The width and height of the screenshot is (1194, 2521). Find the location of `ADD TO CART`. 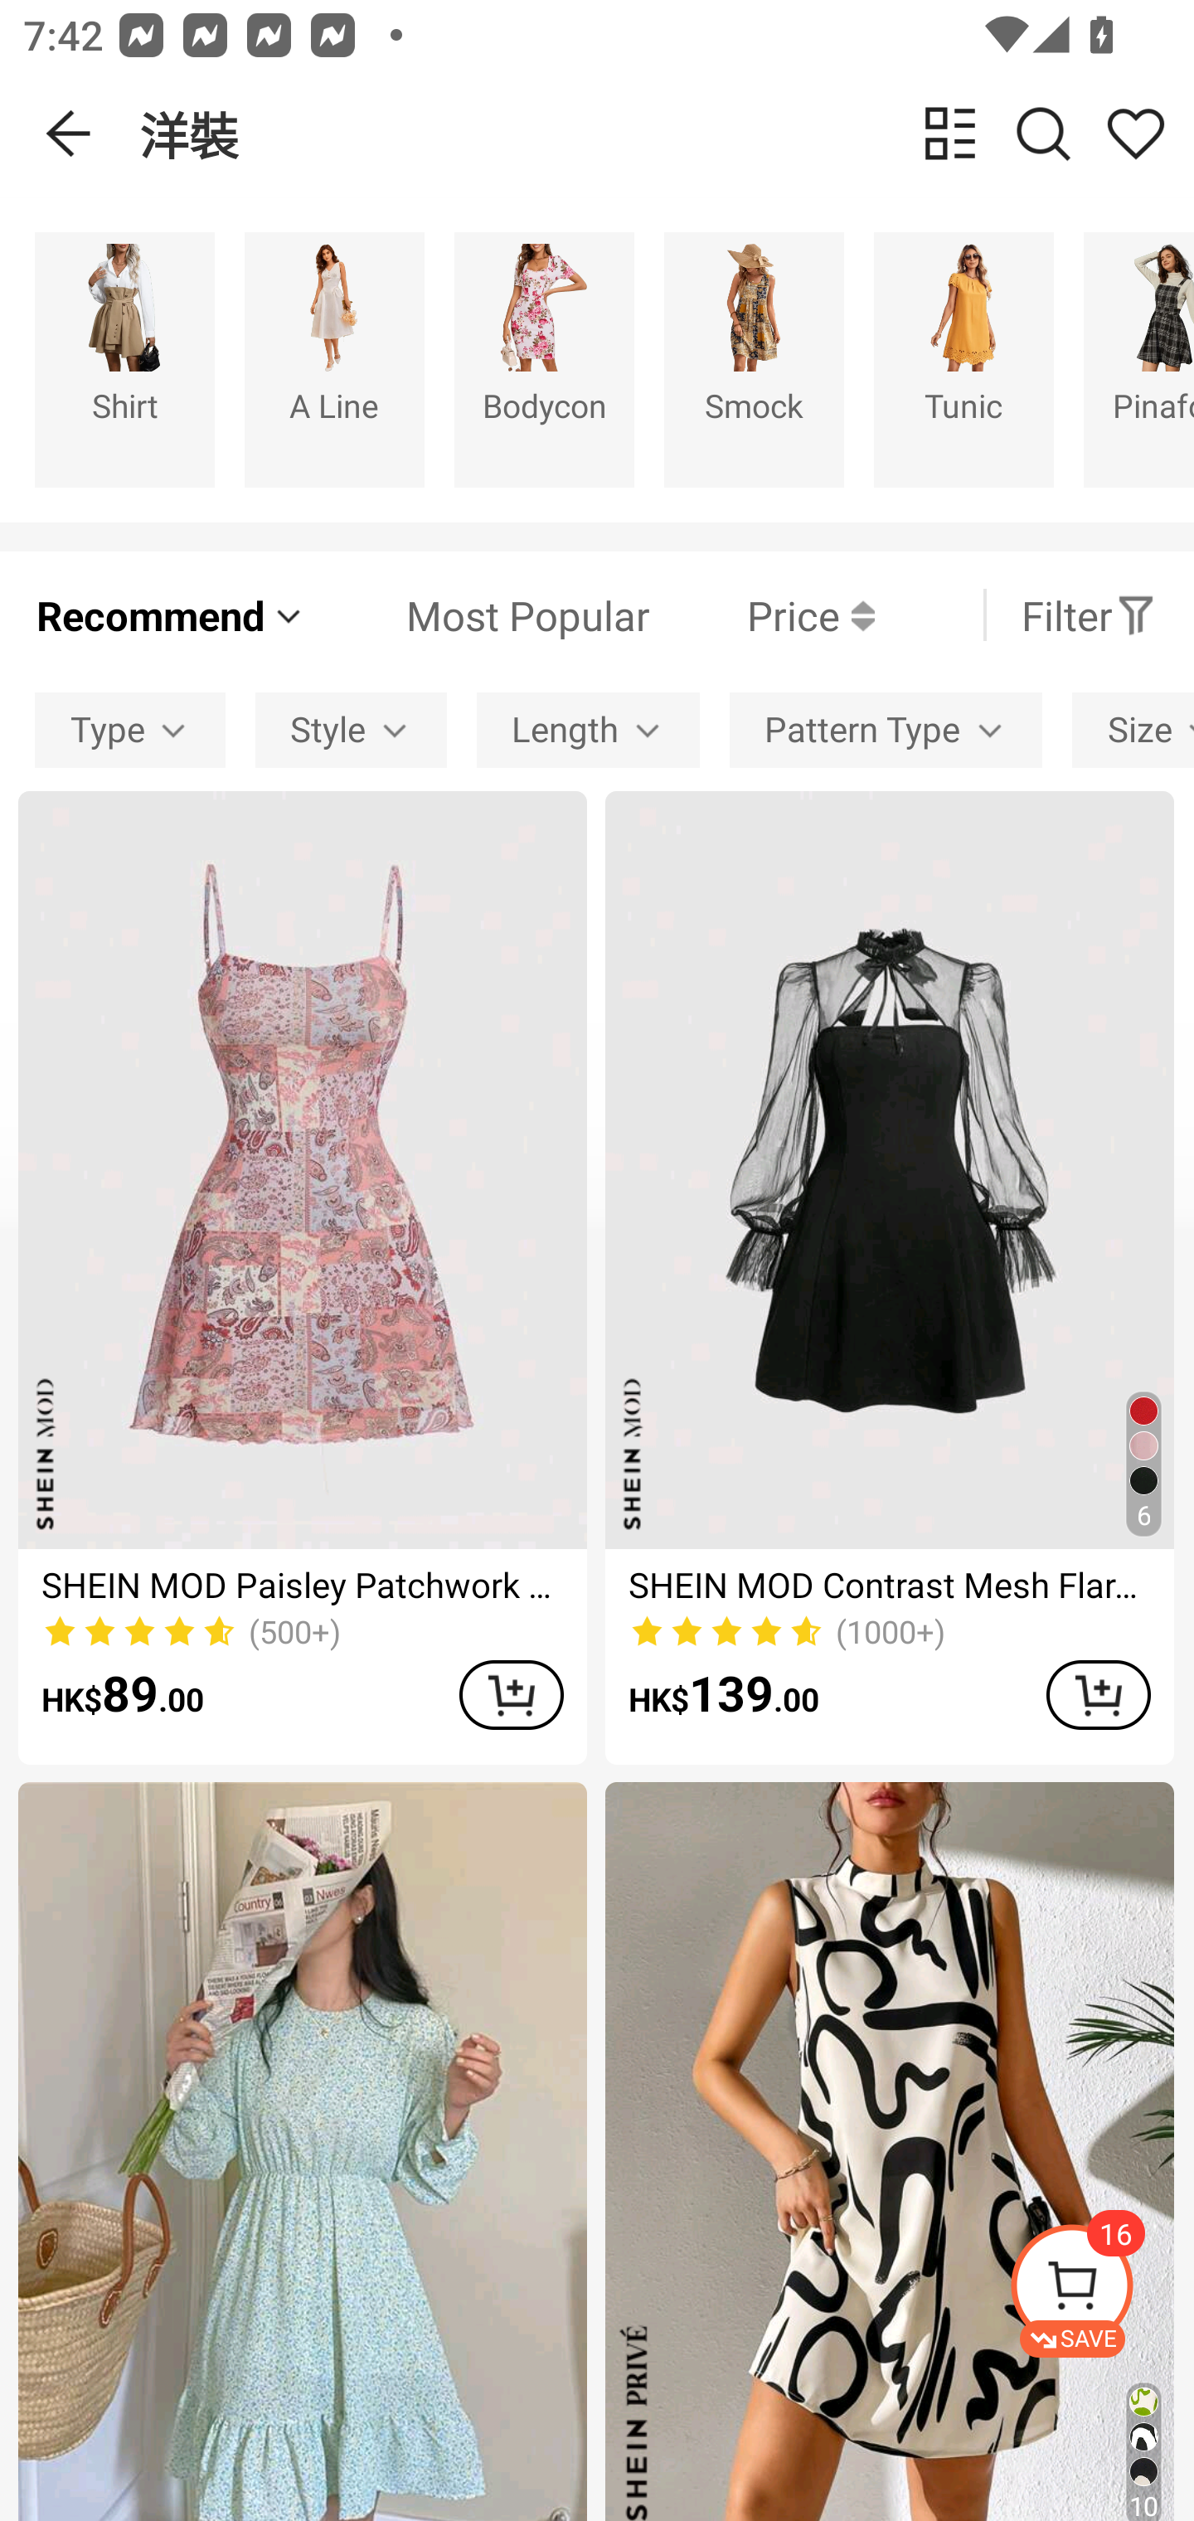

ADD TO CART is located at coordinates (511, 1695).